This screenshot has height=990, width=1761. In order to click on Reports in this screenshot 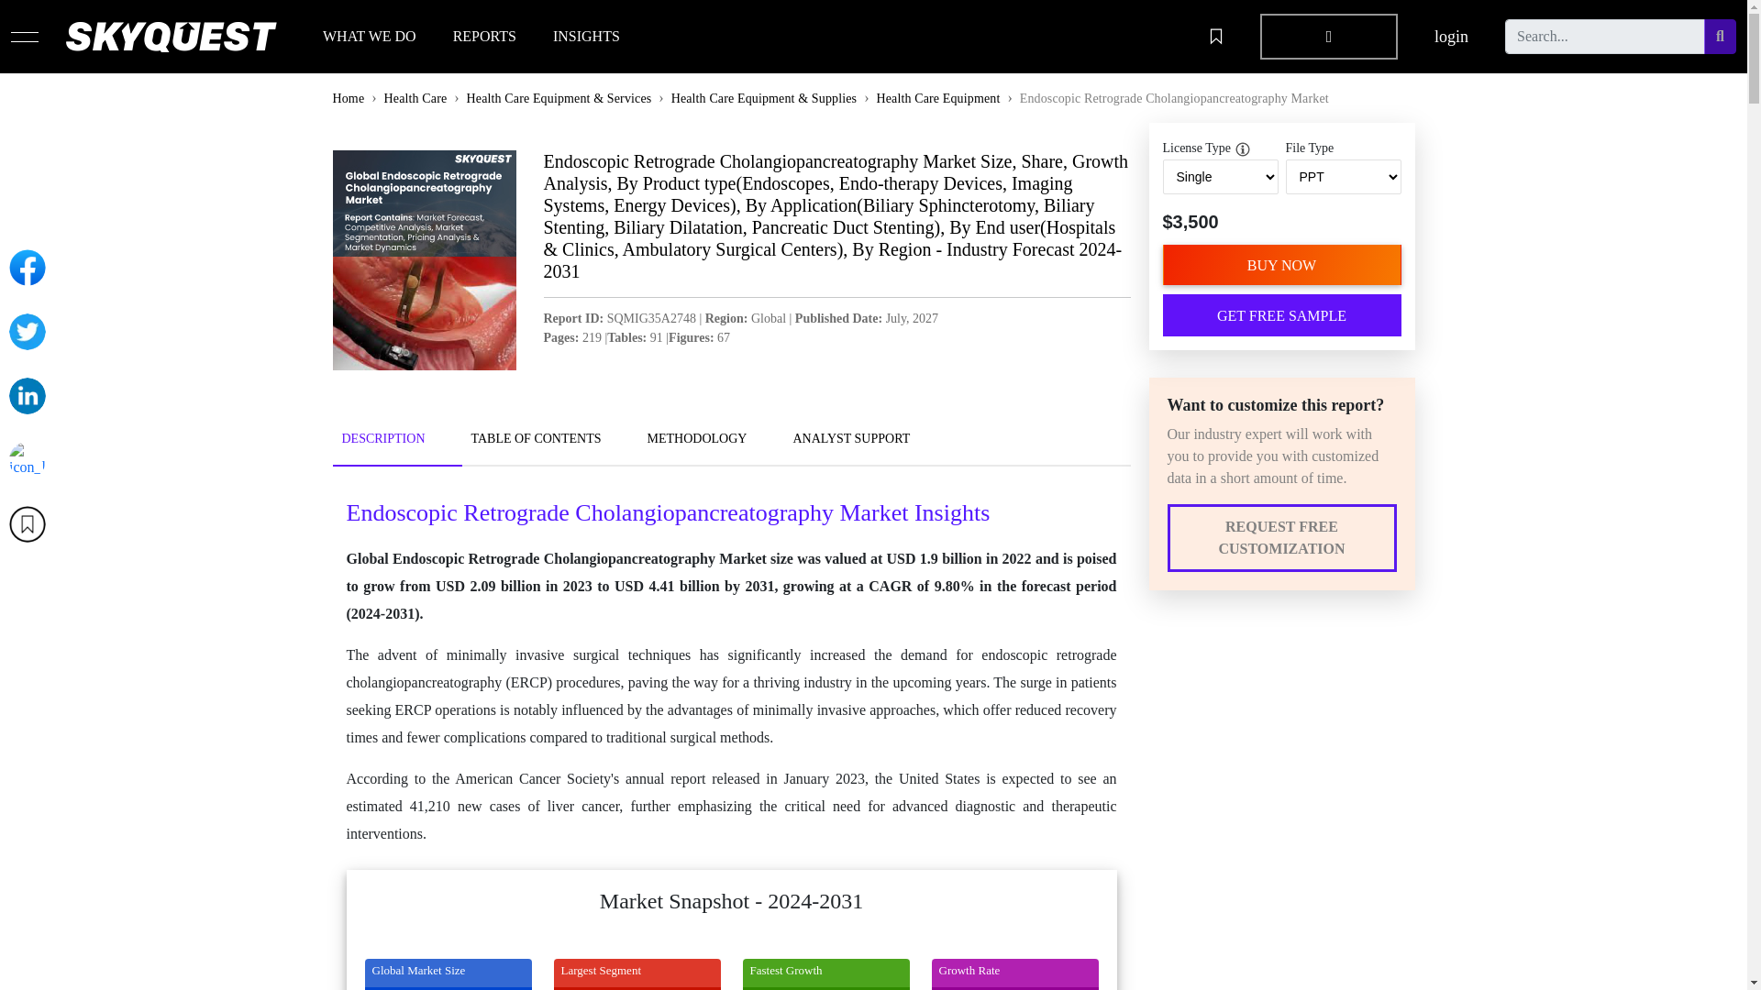, I will do `click(376, 726)`.